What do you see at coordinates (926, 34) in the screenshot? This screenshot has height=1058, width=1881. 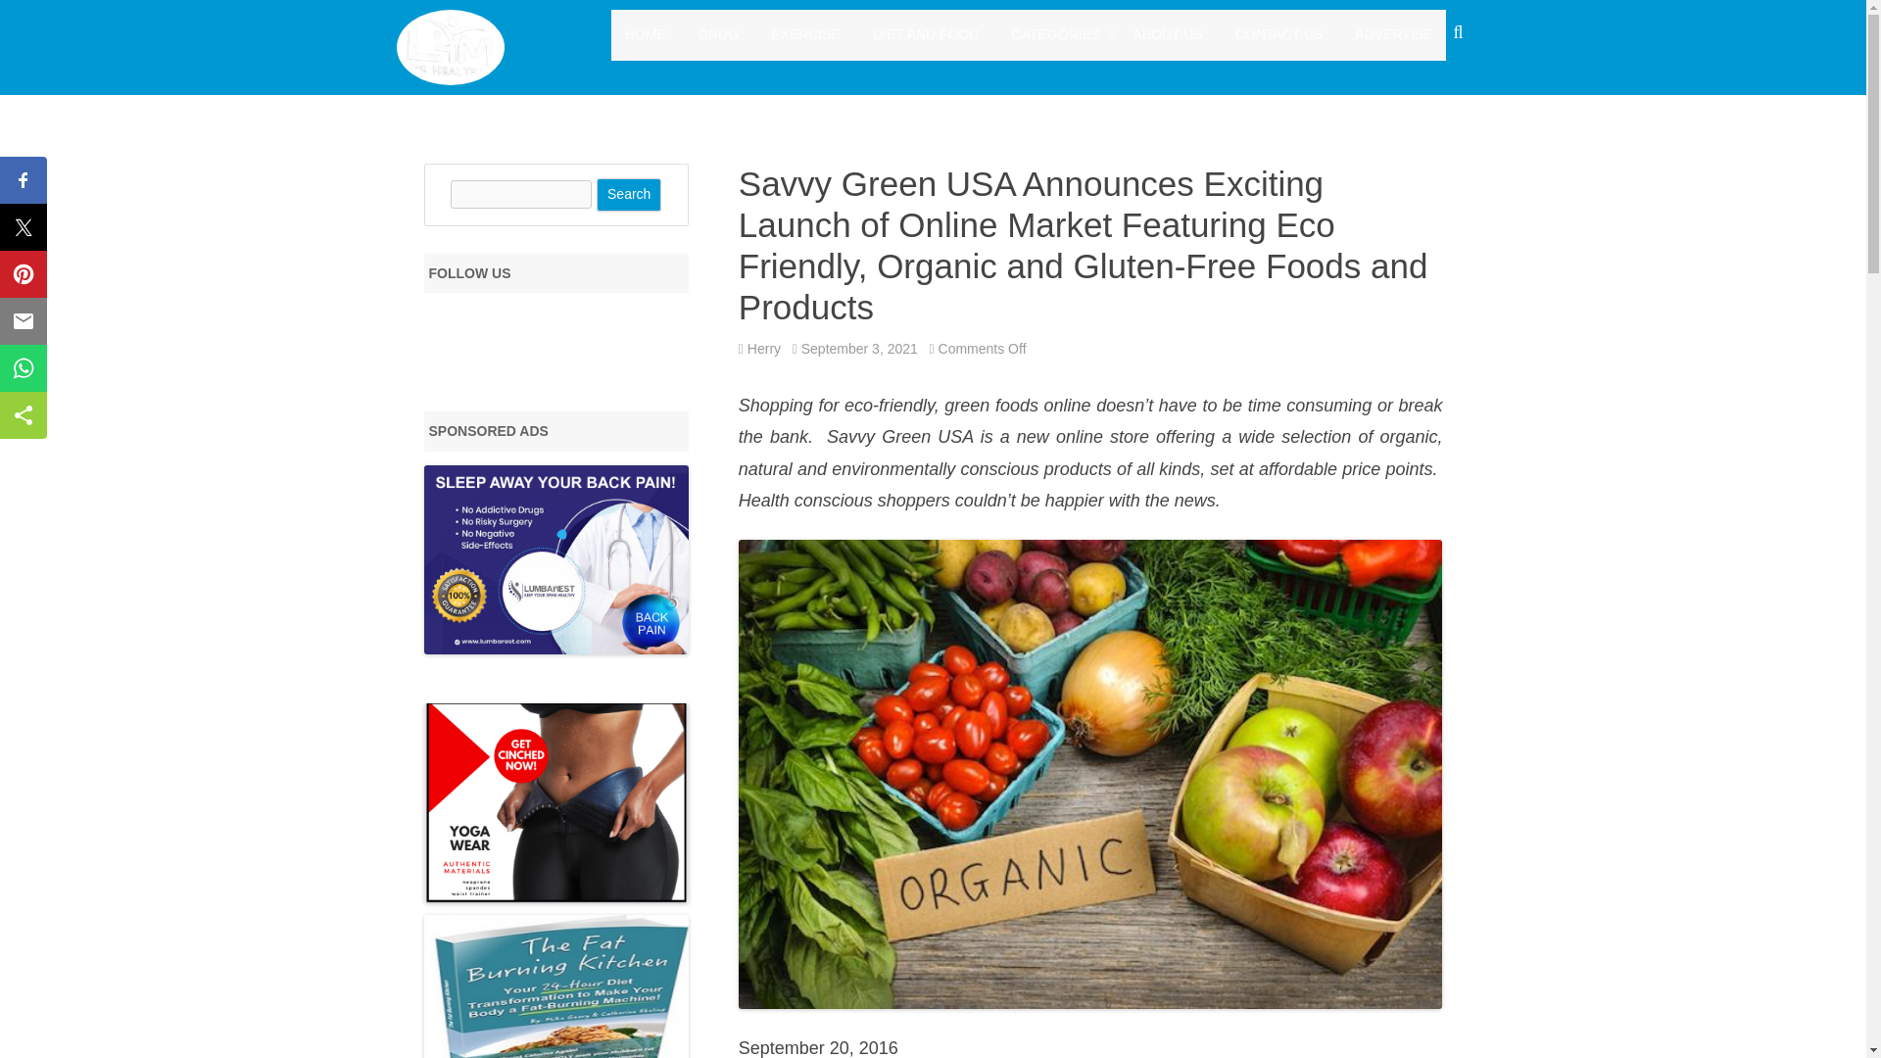 I see `DIET AND FOOD` at bounding box center [926, 34].